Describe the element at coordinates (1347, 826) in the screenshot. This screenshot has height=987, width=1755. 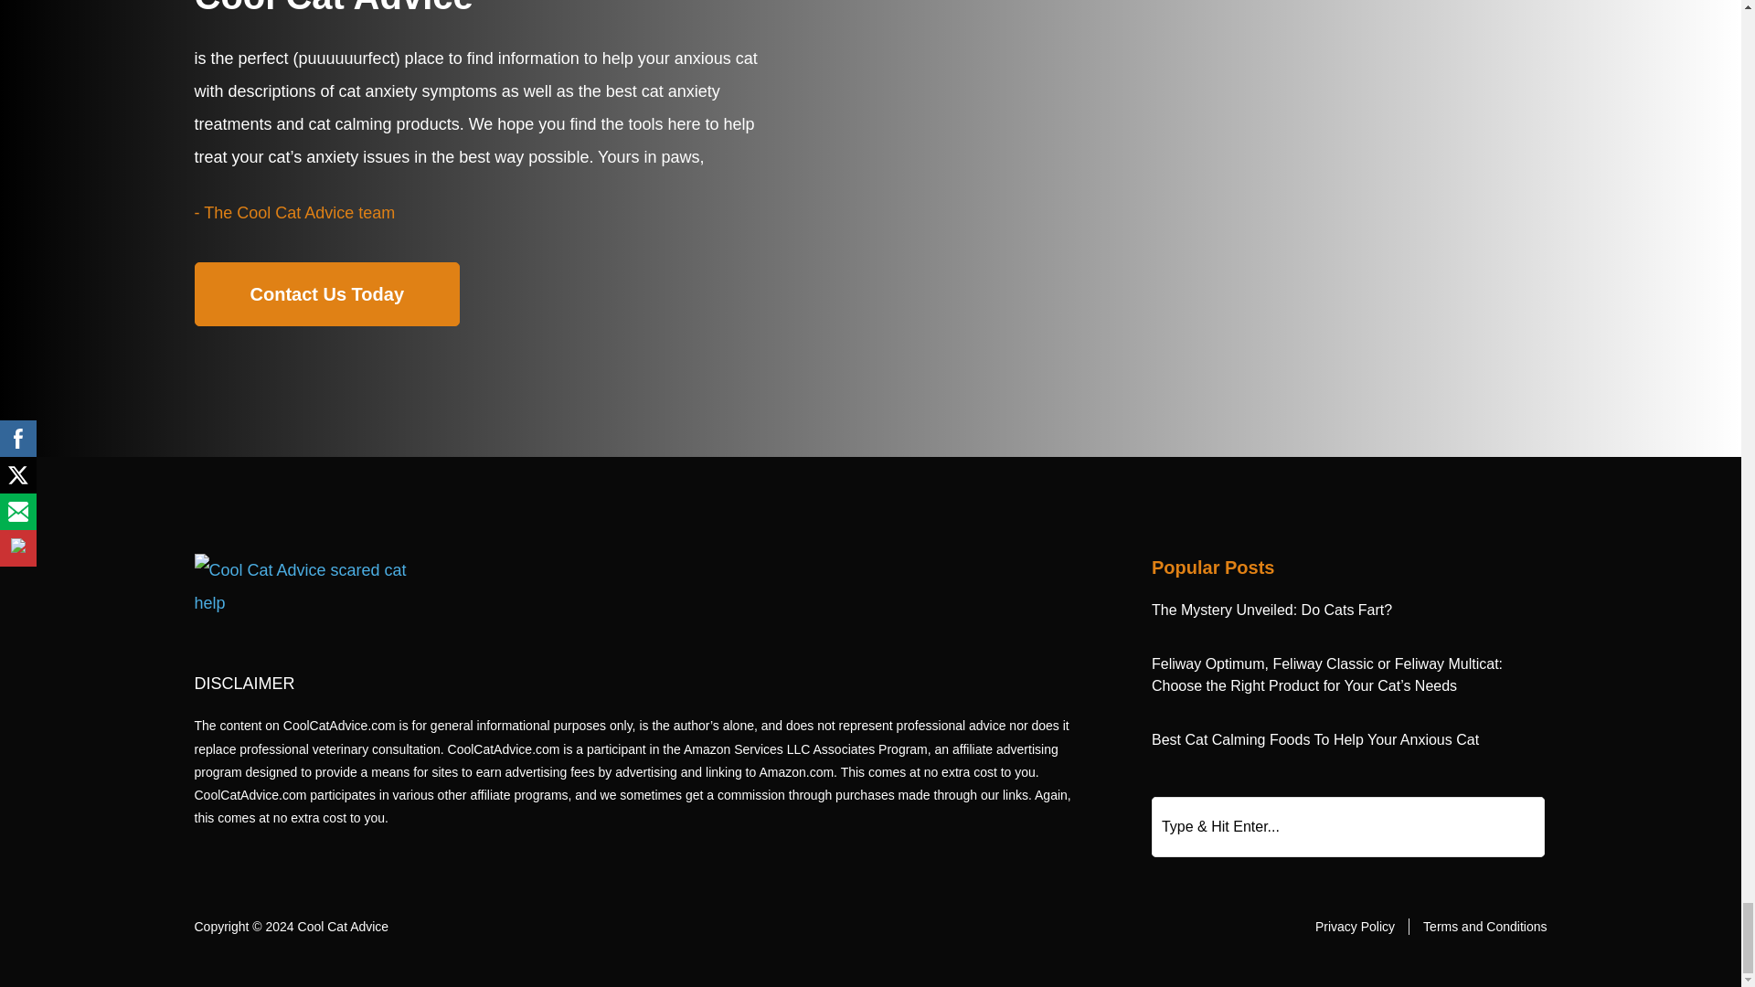
I see `Search` at that location.